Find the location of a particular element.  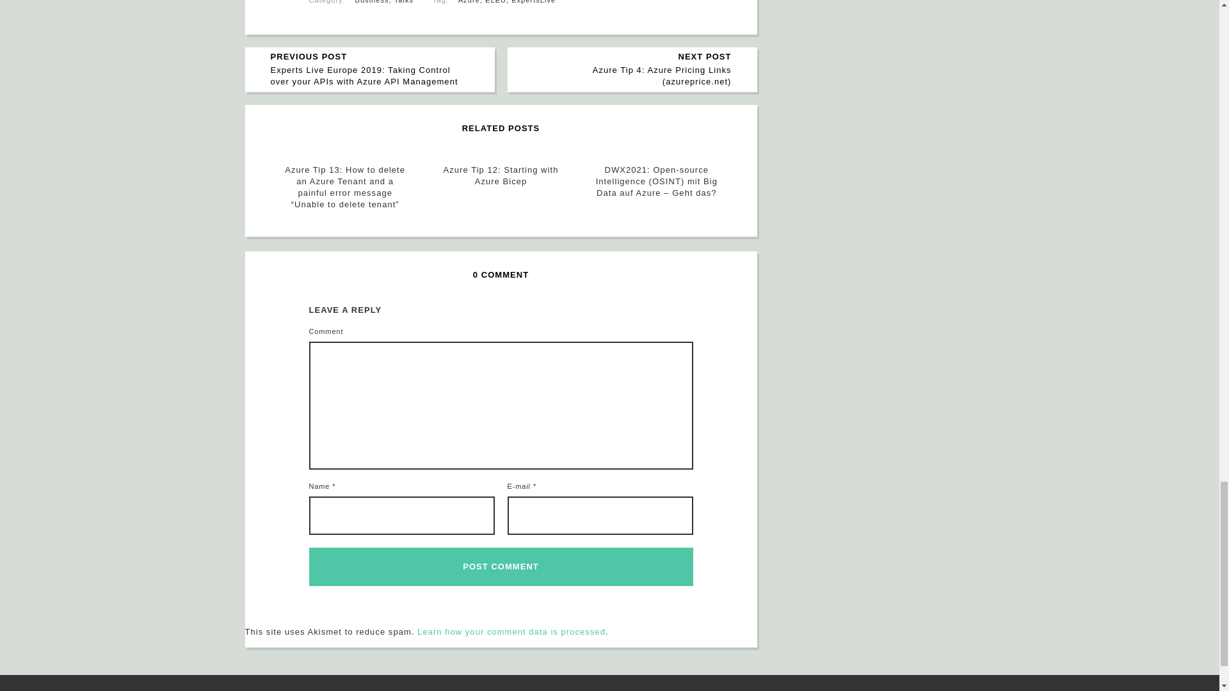

ExpertsLive is located at coordinates (533, 2).